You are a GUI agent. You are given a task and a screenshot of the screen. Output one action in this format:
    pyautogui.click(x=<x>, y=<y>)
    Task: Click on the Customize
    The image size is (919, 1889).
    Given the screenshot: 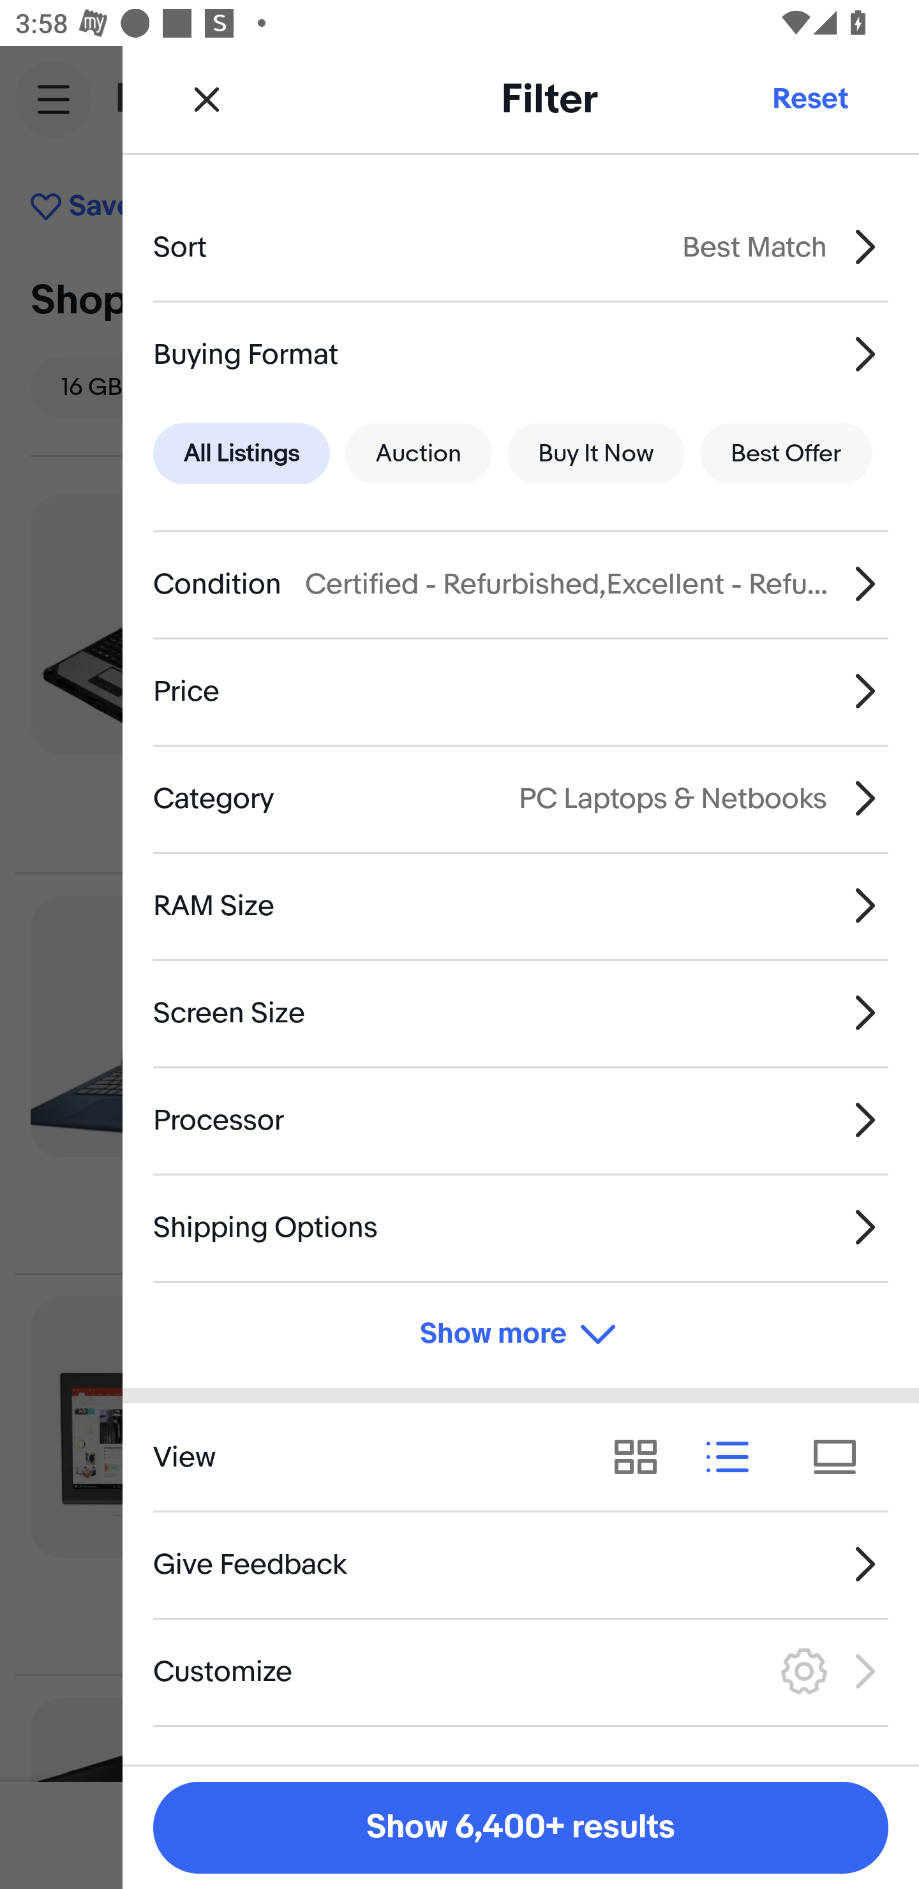 What is the action you would take?
    pyautogui.click(x=521, y=1671)
    